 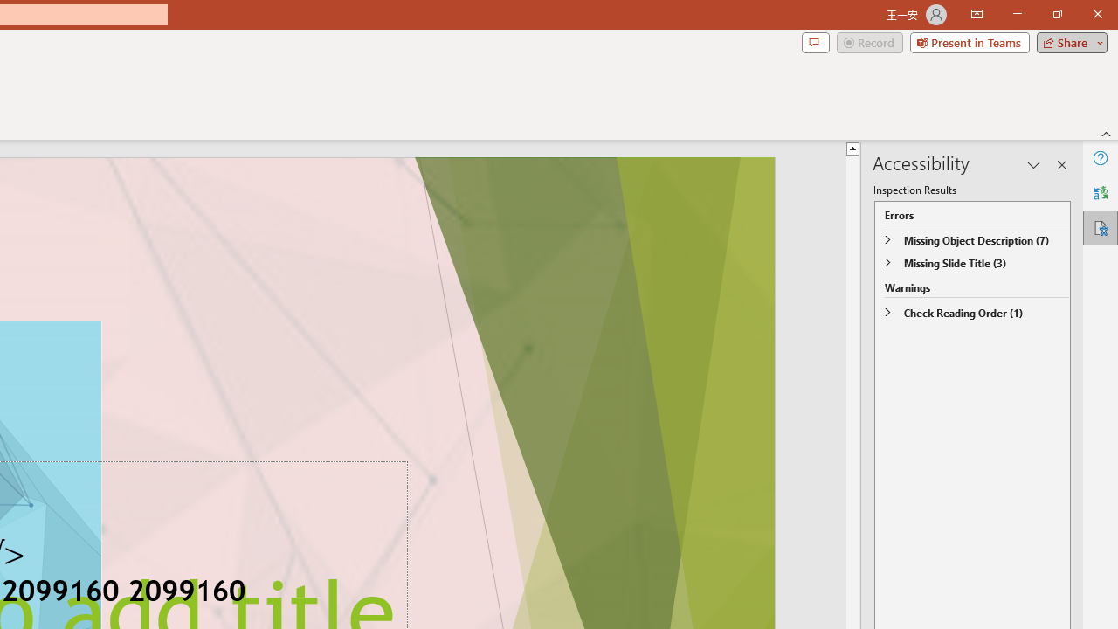 What do you see at coordinates (852, 148) in the screenshot?
I see `Line up` at bounding box center [852, 148].